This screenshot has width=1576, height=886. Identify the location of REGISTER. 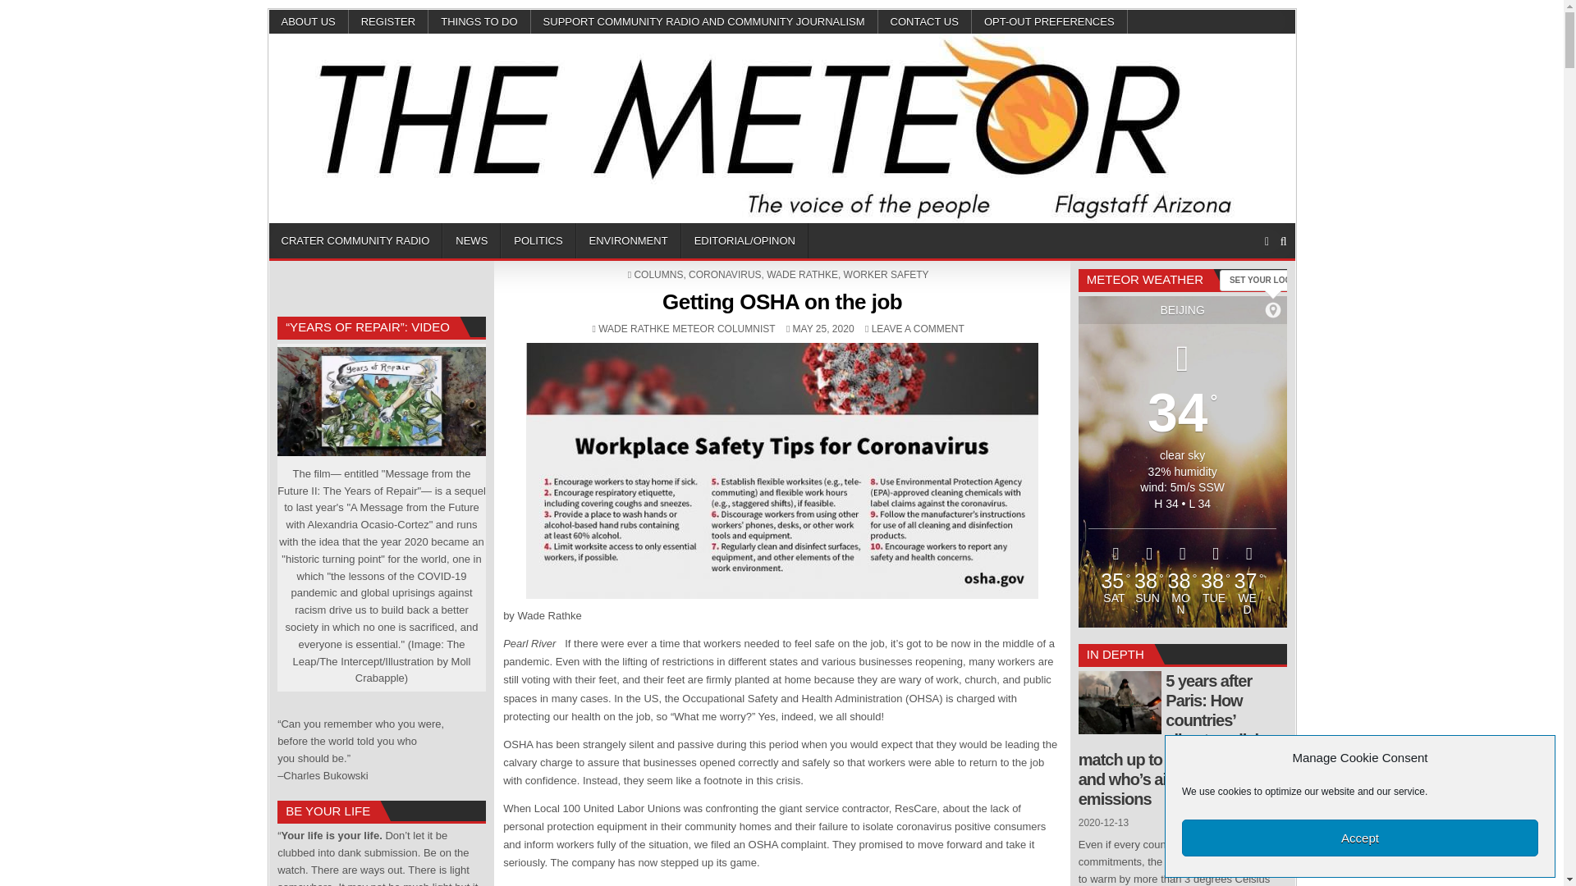
(388, 21).